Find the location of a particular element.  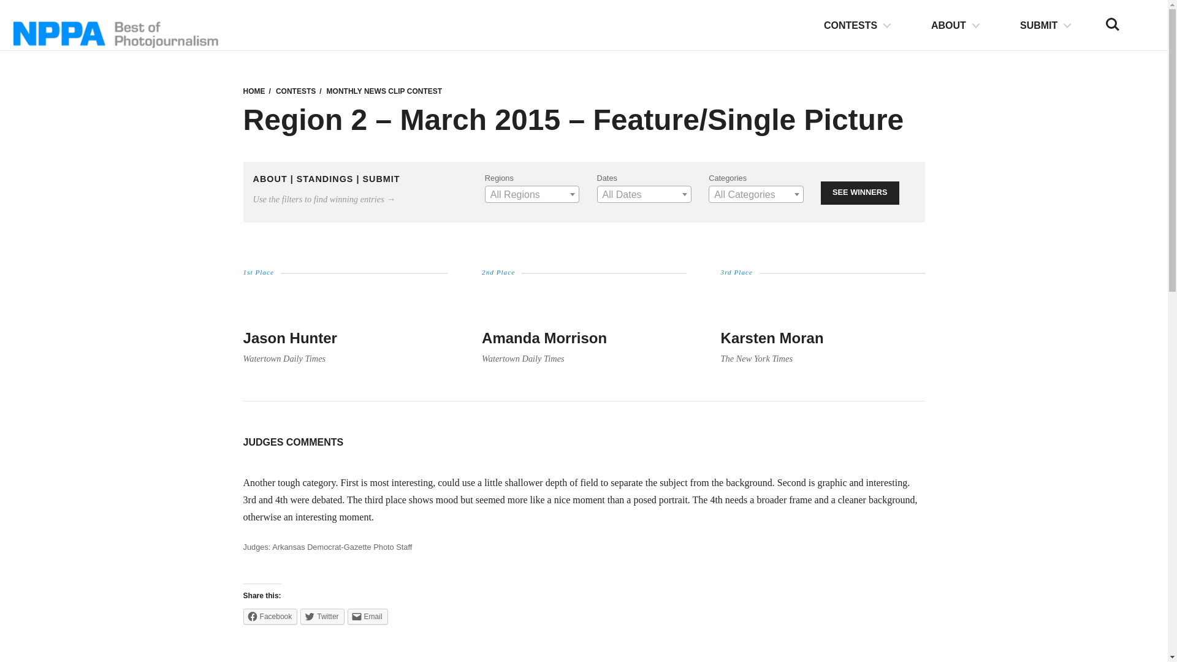

NPPA Contests Contests is located at coordinates (295, 91).